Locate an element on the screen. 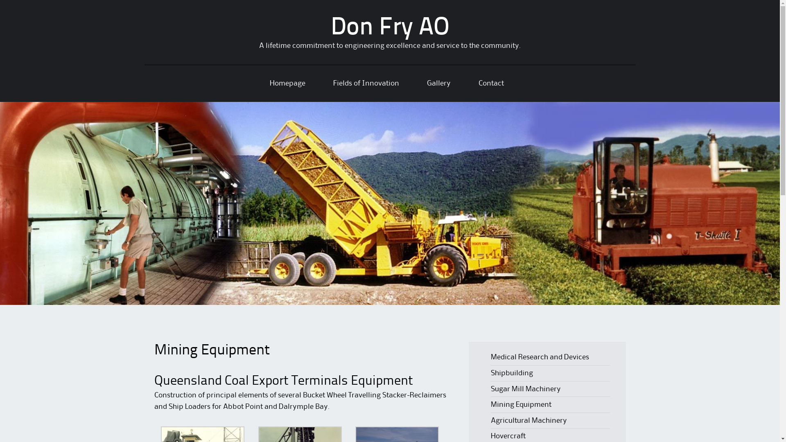 The image size is (786, 442). Medical Research and Devices is located at coordinates (540, 357).